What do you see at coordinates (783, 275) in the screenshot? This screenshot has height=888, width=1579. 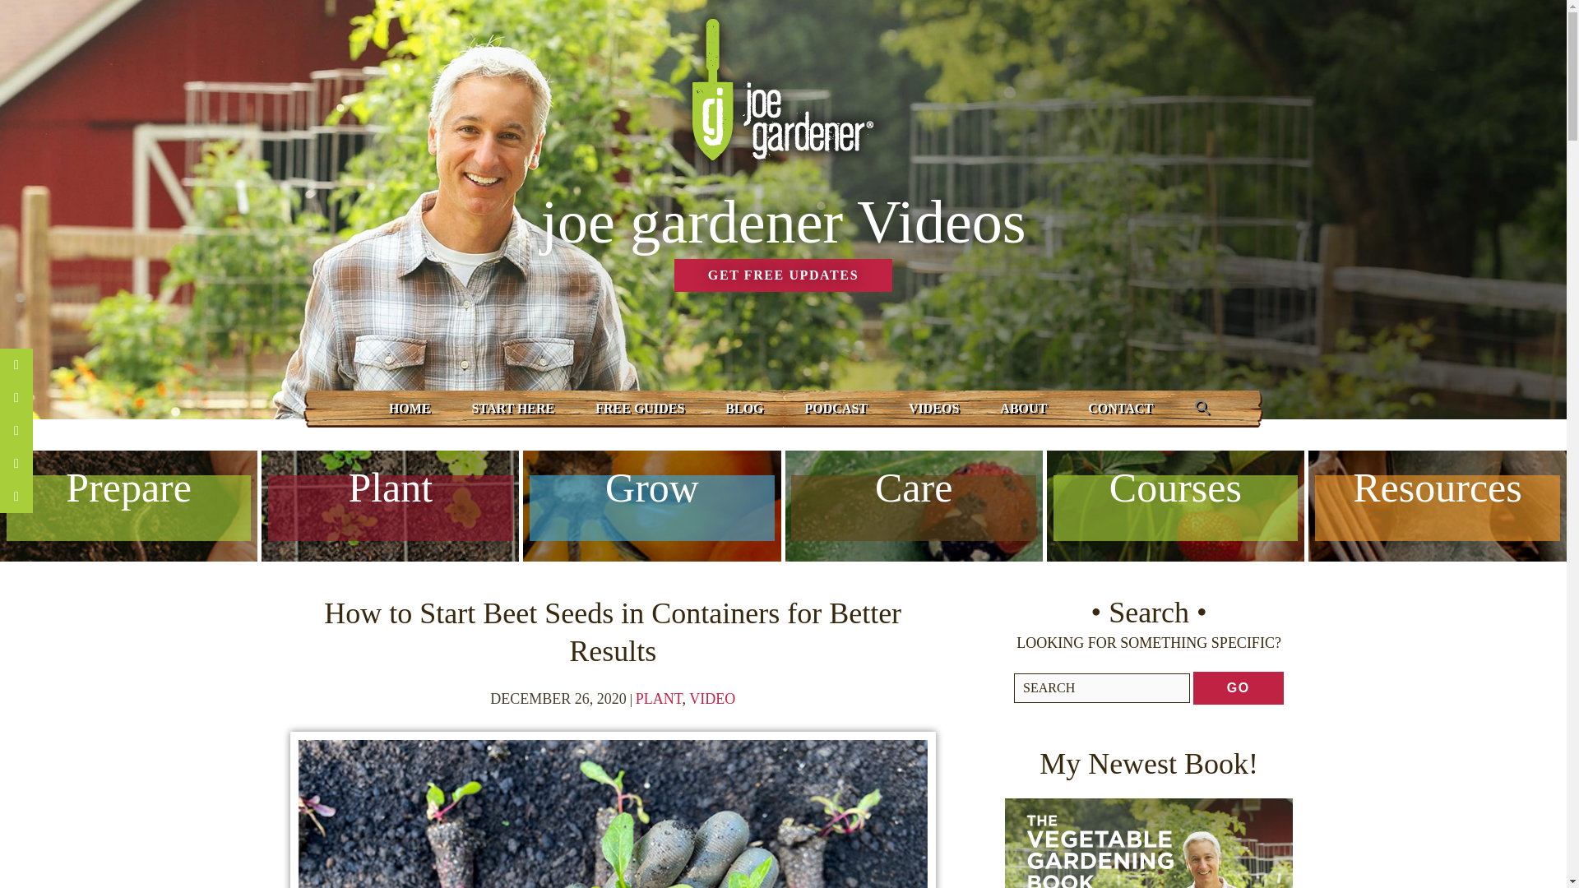 I see `GET FREE UPDATES` at bounding box center [783, 275].